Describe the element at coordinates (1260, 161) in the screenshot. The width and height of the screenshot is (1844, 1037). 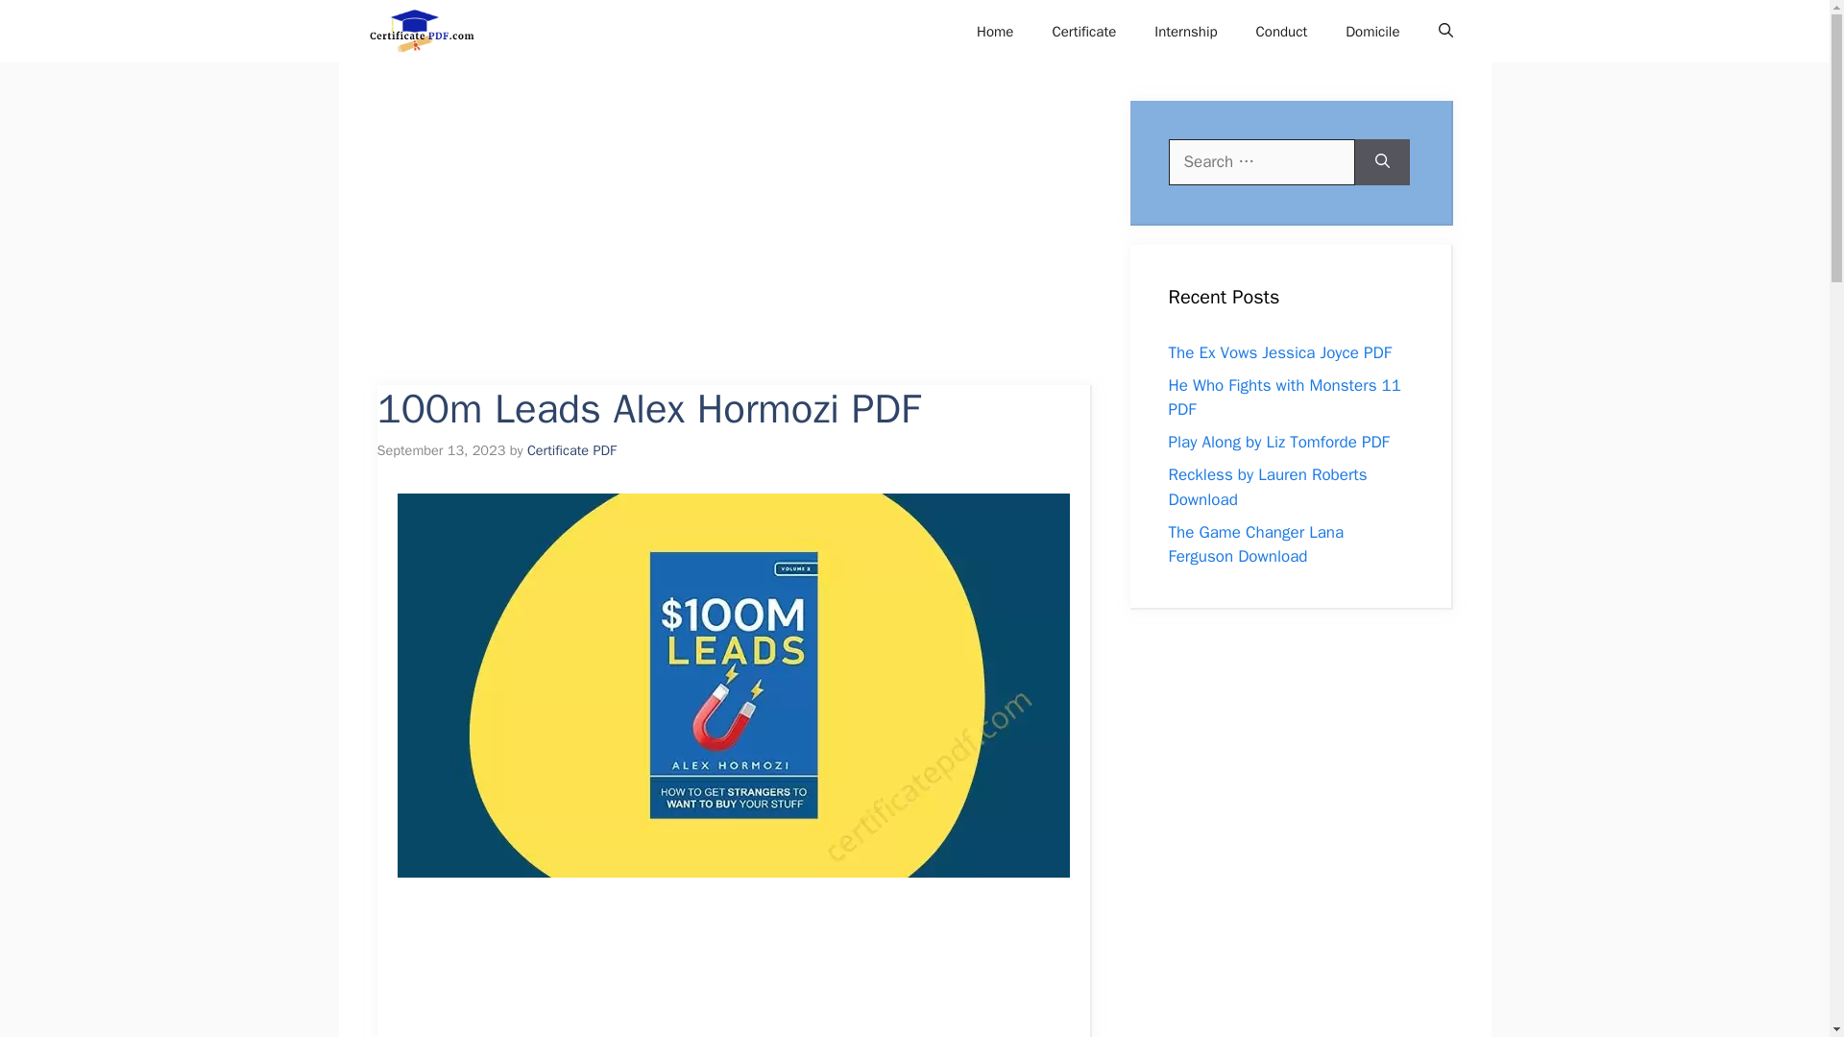
I see `Search for:` at that location.